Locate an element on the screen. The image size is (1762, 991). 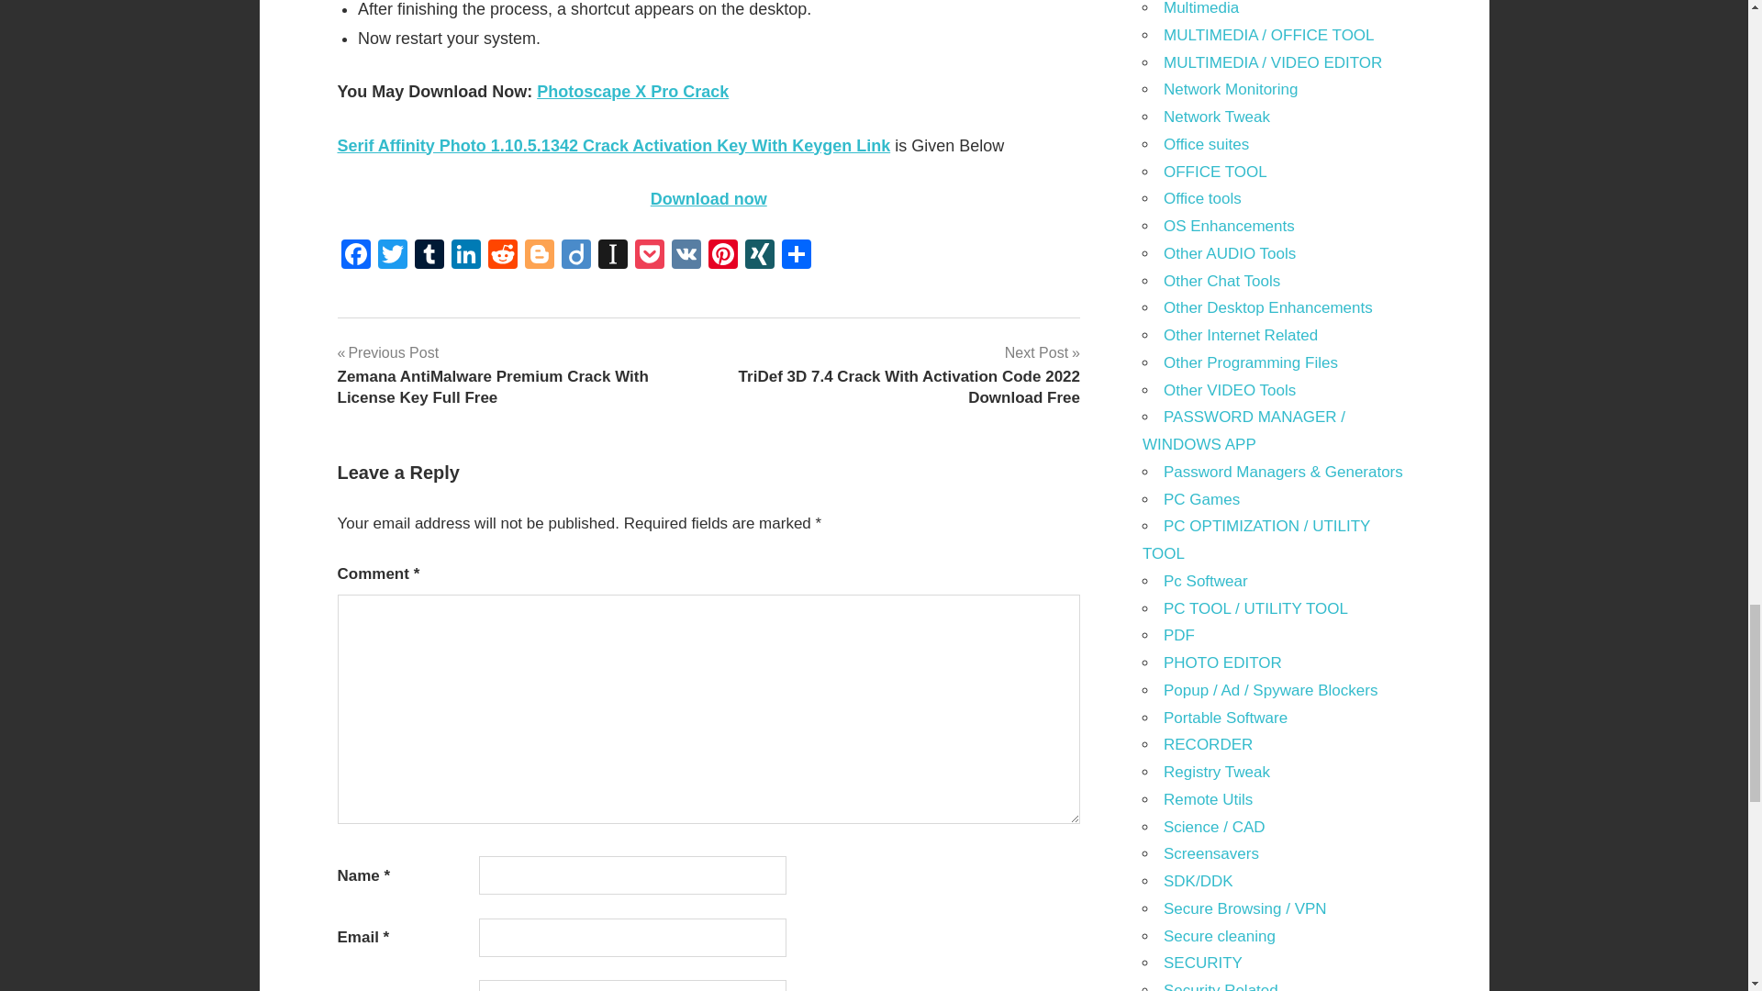
Blogger is located at coordinates (540, 255).